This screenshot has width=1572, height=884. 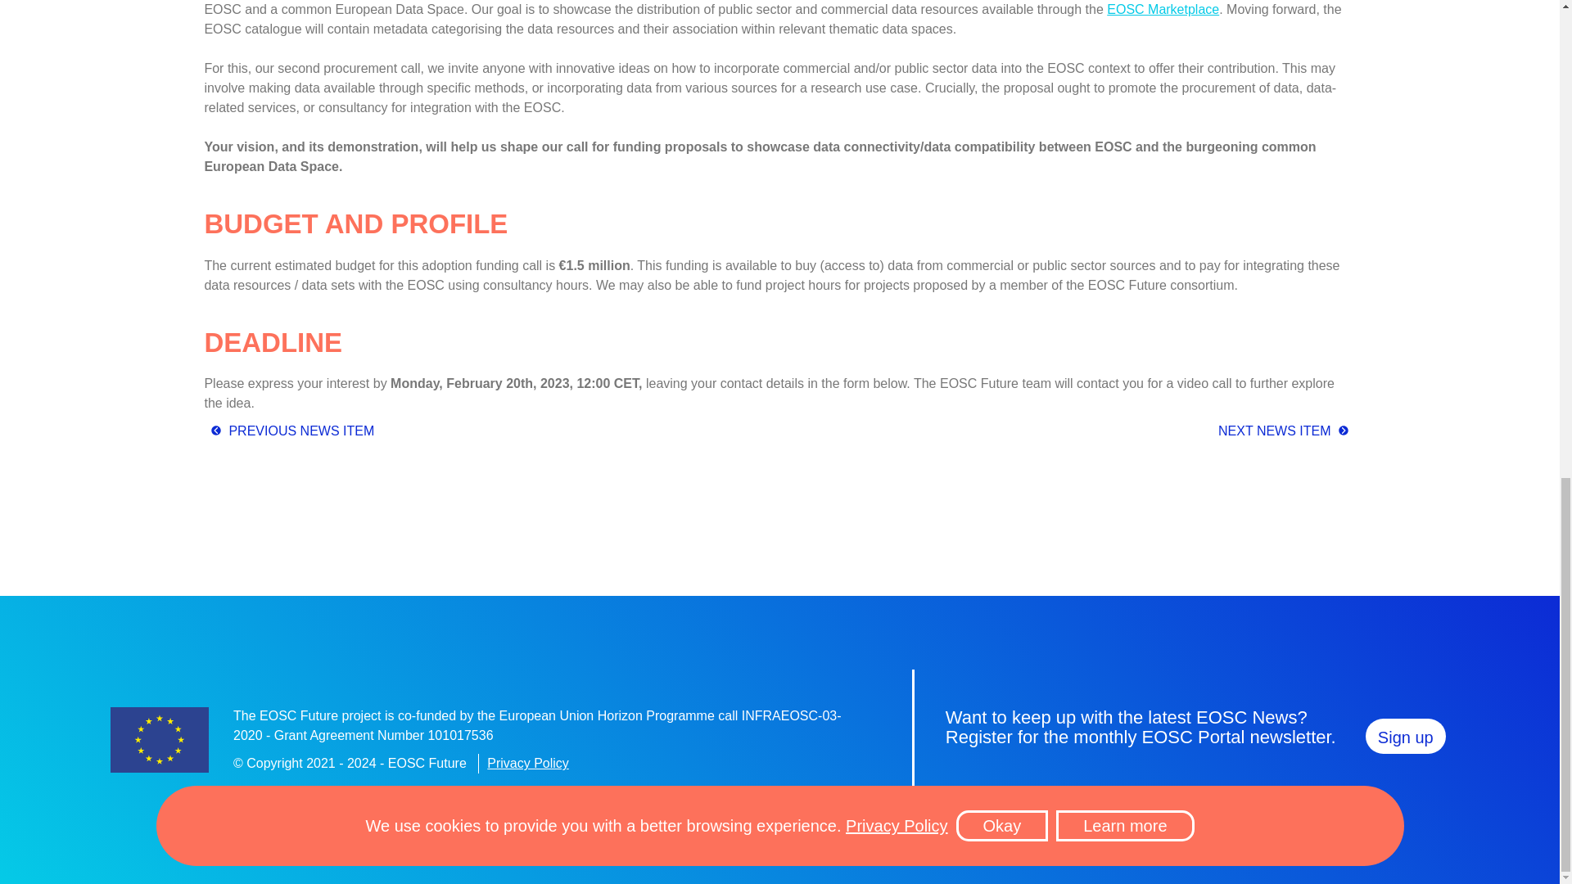 I want to click on NEXT NEWS ITEM, so click(x=1287, y=431).